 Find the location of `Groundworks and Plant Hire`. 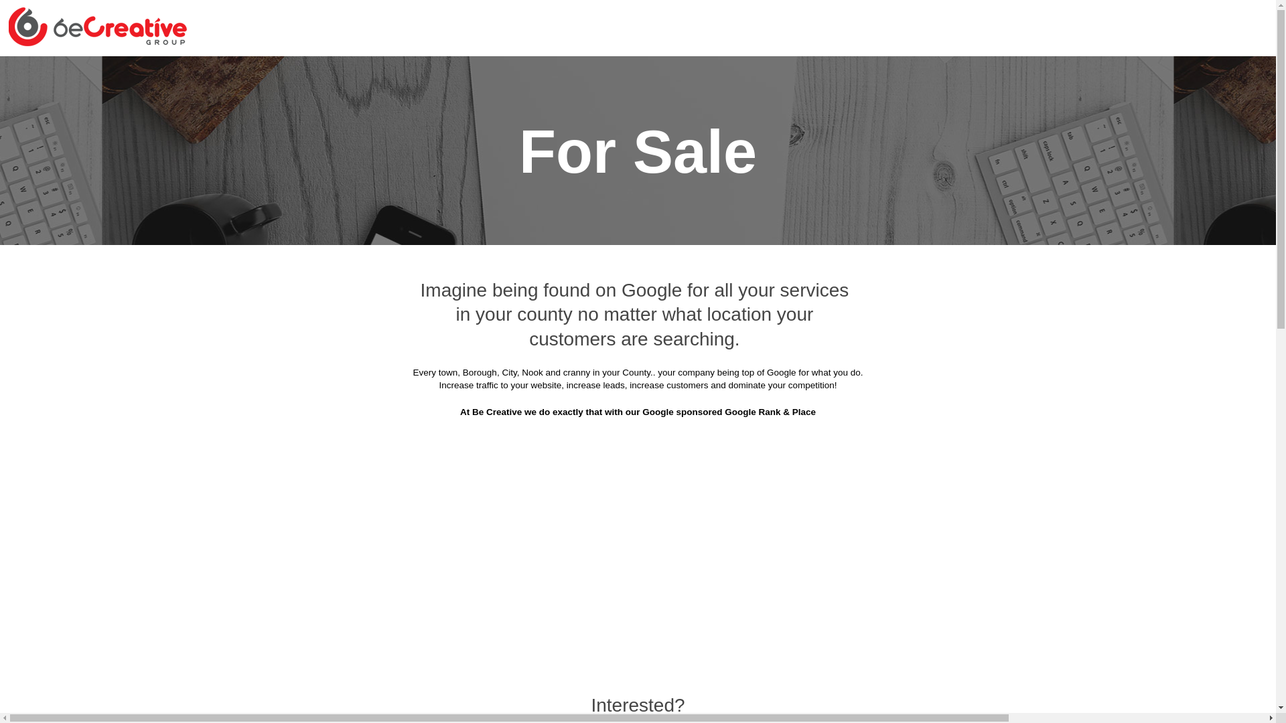

Groundworks and Plant Hire is located at coordinates (316, 40).